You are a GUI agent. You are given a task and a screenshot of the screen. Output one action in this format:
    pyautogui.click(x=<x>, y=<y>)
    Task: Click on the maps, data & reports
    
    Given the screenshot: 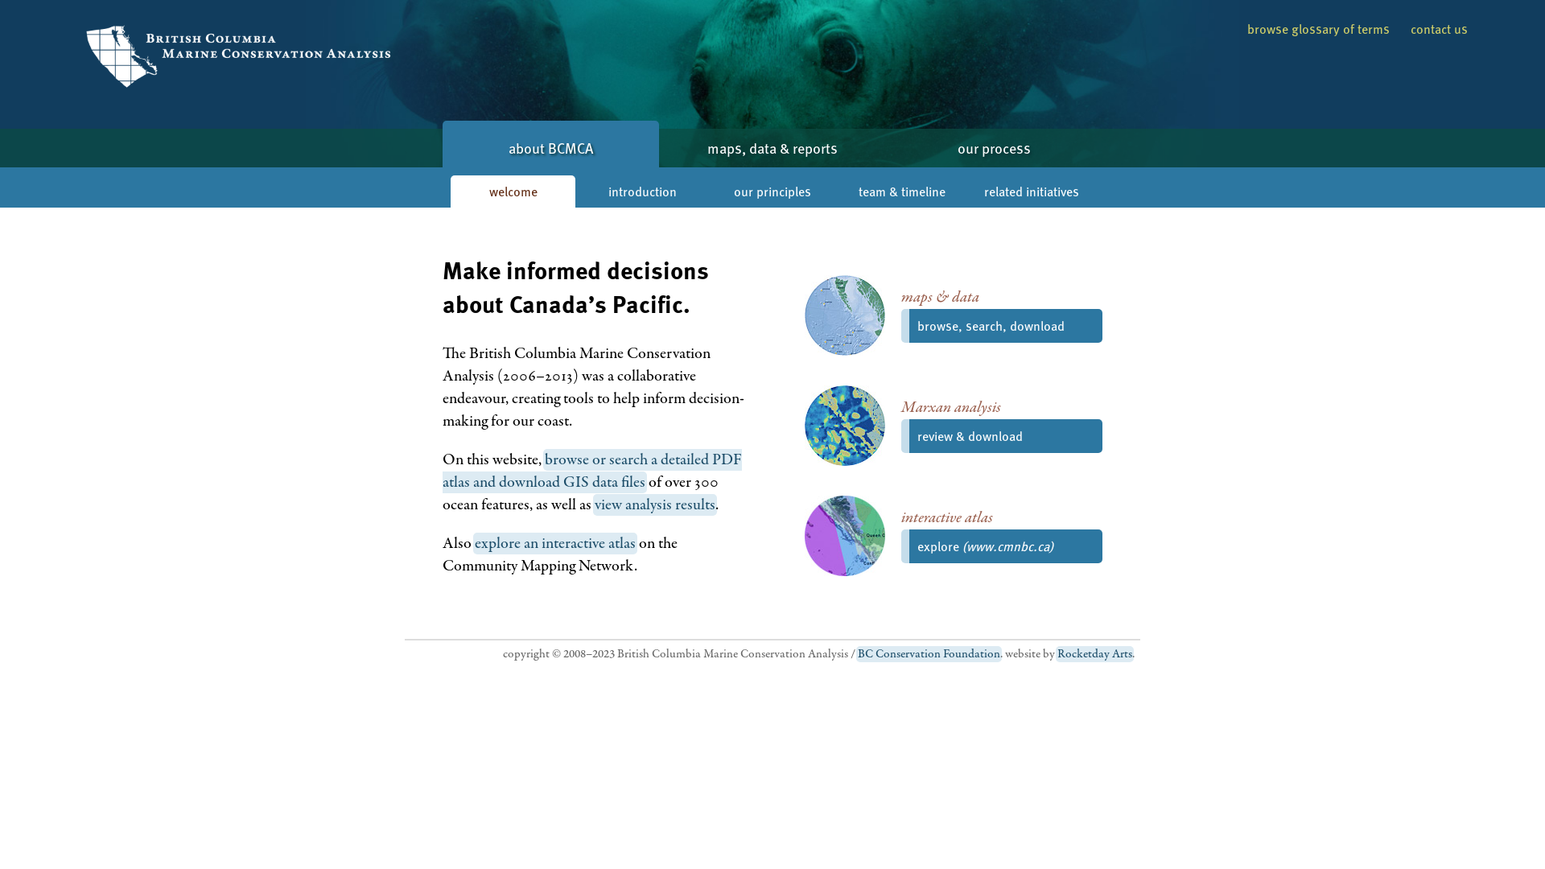 What is the action you would take?
    pyautogui.click(x=772, y=148)
    